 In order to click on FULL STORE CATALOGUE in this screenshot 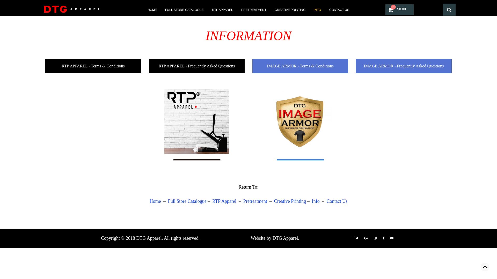, I will do `click(184, 10)`.